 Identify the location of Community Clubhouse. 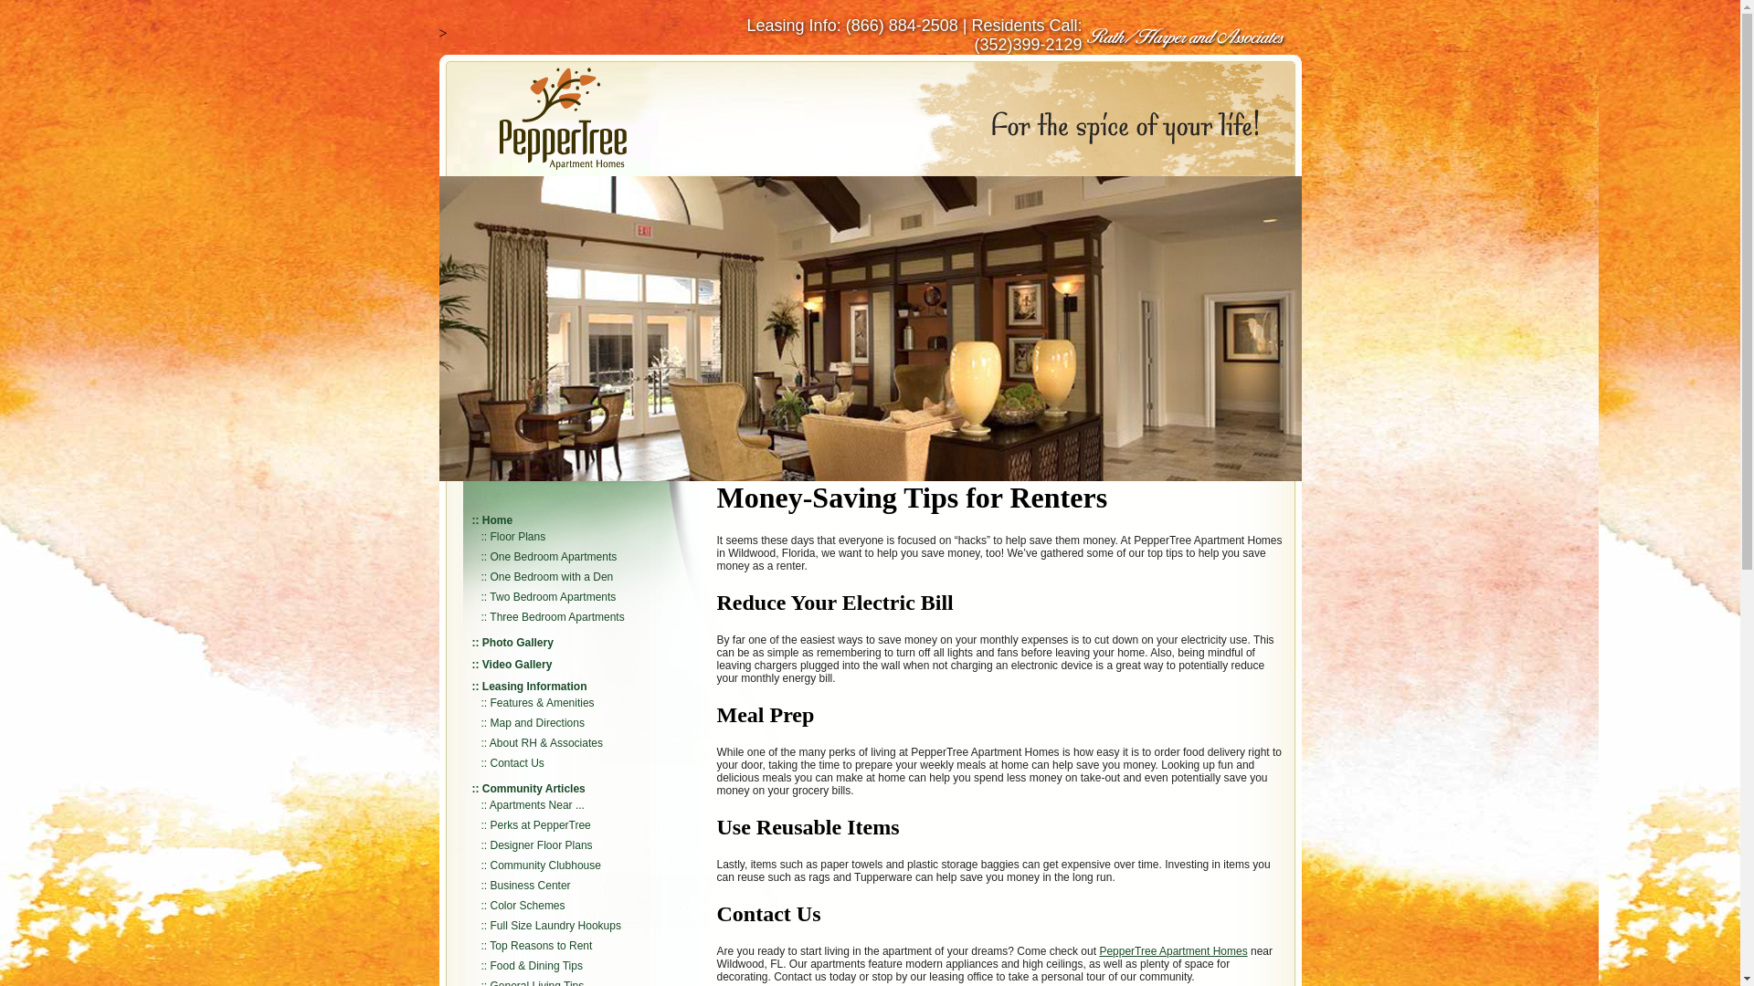
(546, 865).